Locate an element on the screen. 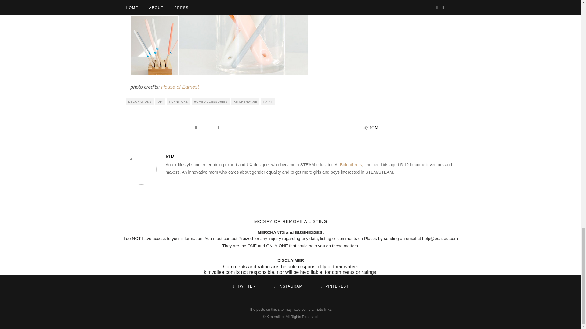  HOME ACCESSORIES is located at coordinates (211, 102).